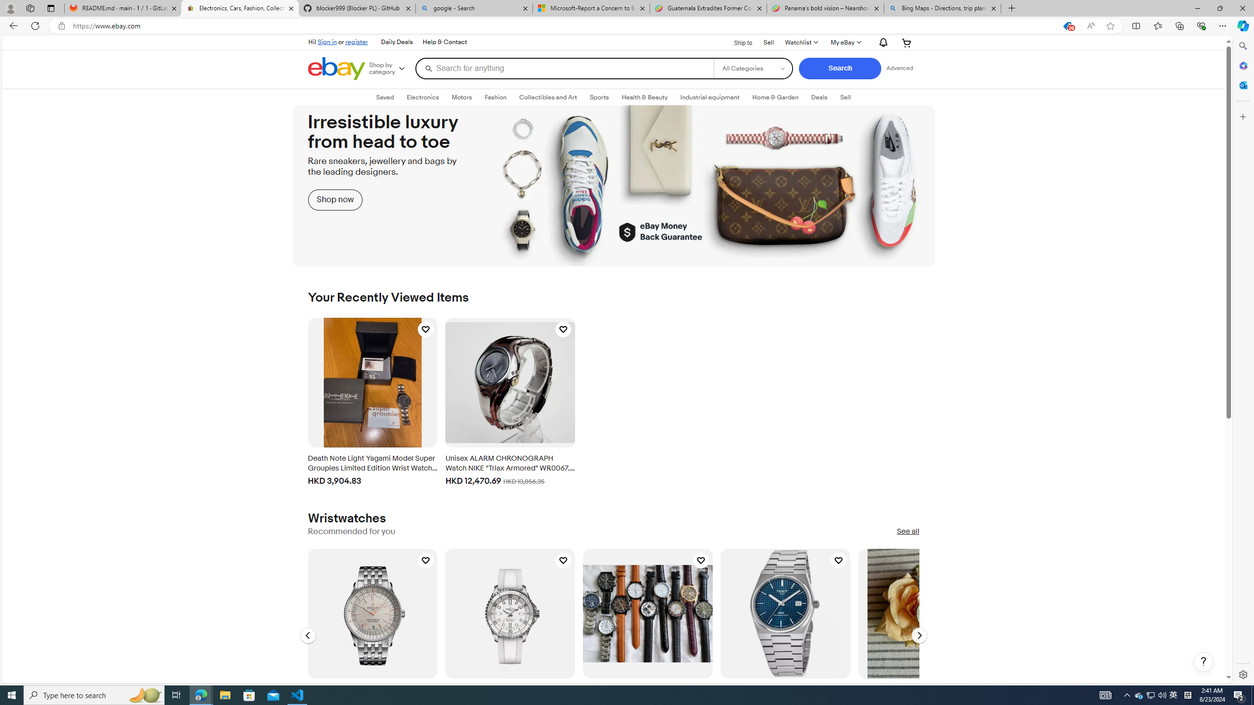 The width and height of the screenshot is (1254, 705). Describe the element at coordinates (737, 43) in the screenshot. I see `Ship to` at that location.